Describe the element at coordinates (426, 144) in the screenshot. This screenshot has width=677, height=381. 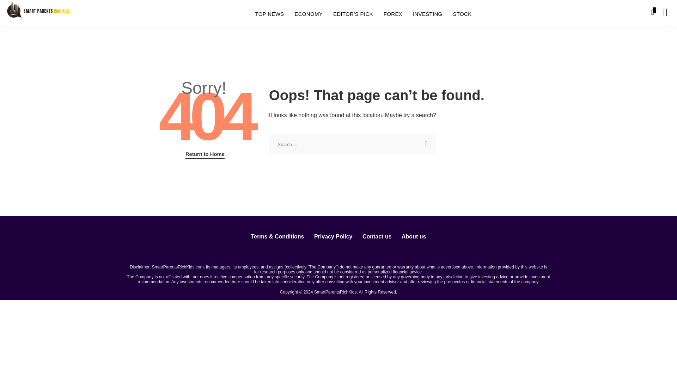
I see `Search` at that location.